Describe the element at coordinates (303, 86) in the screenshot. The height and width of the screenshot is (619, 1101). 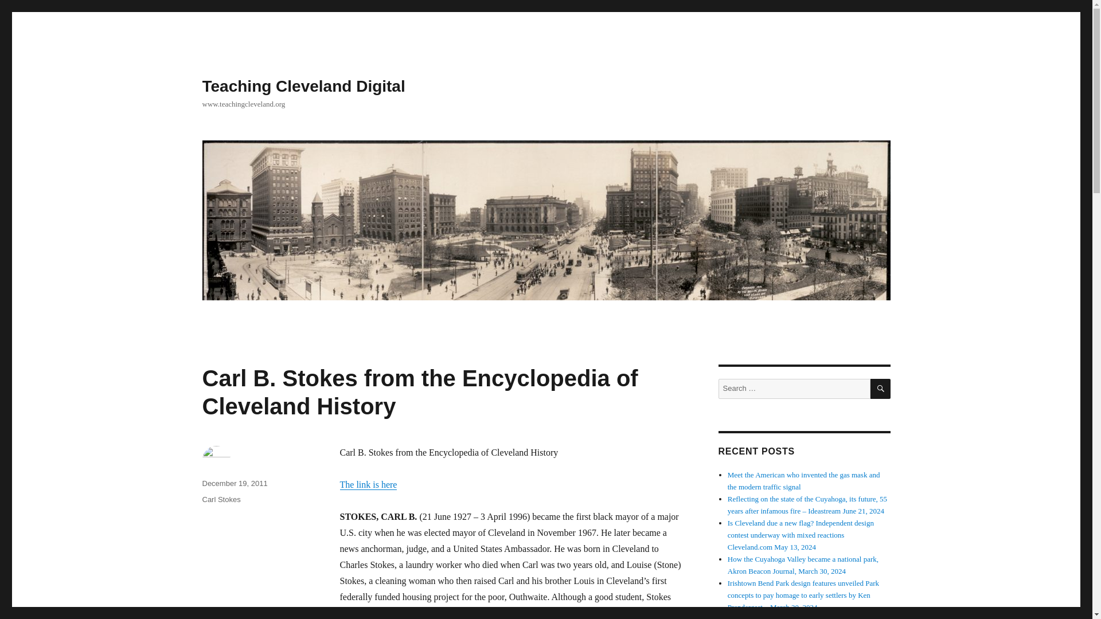
I see `Teaching Cleveland Digital` at that location.